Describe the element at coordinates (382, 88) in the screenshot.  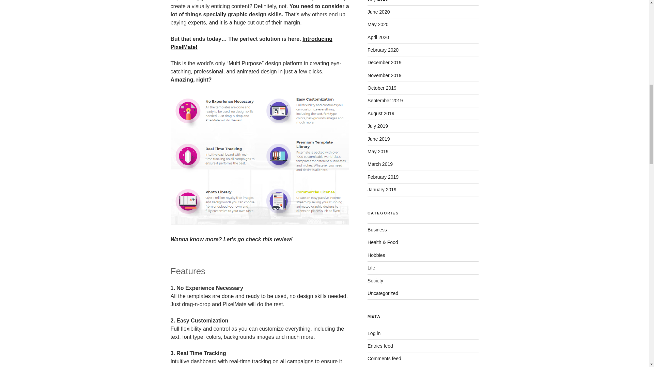
I see `October 2019` at that location.